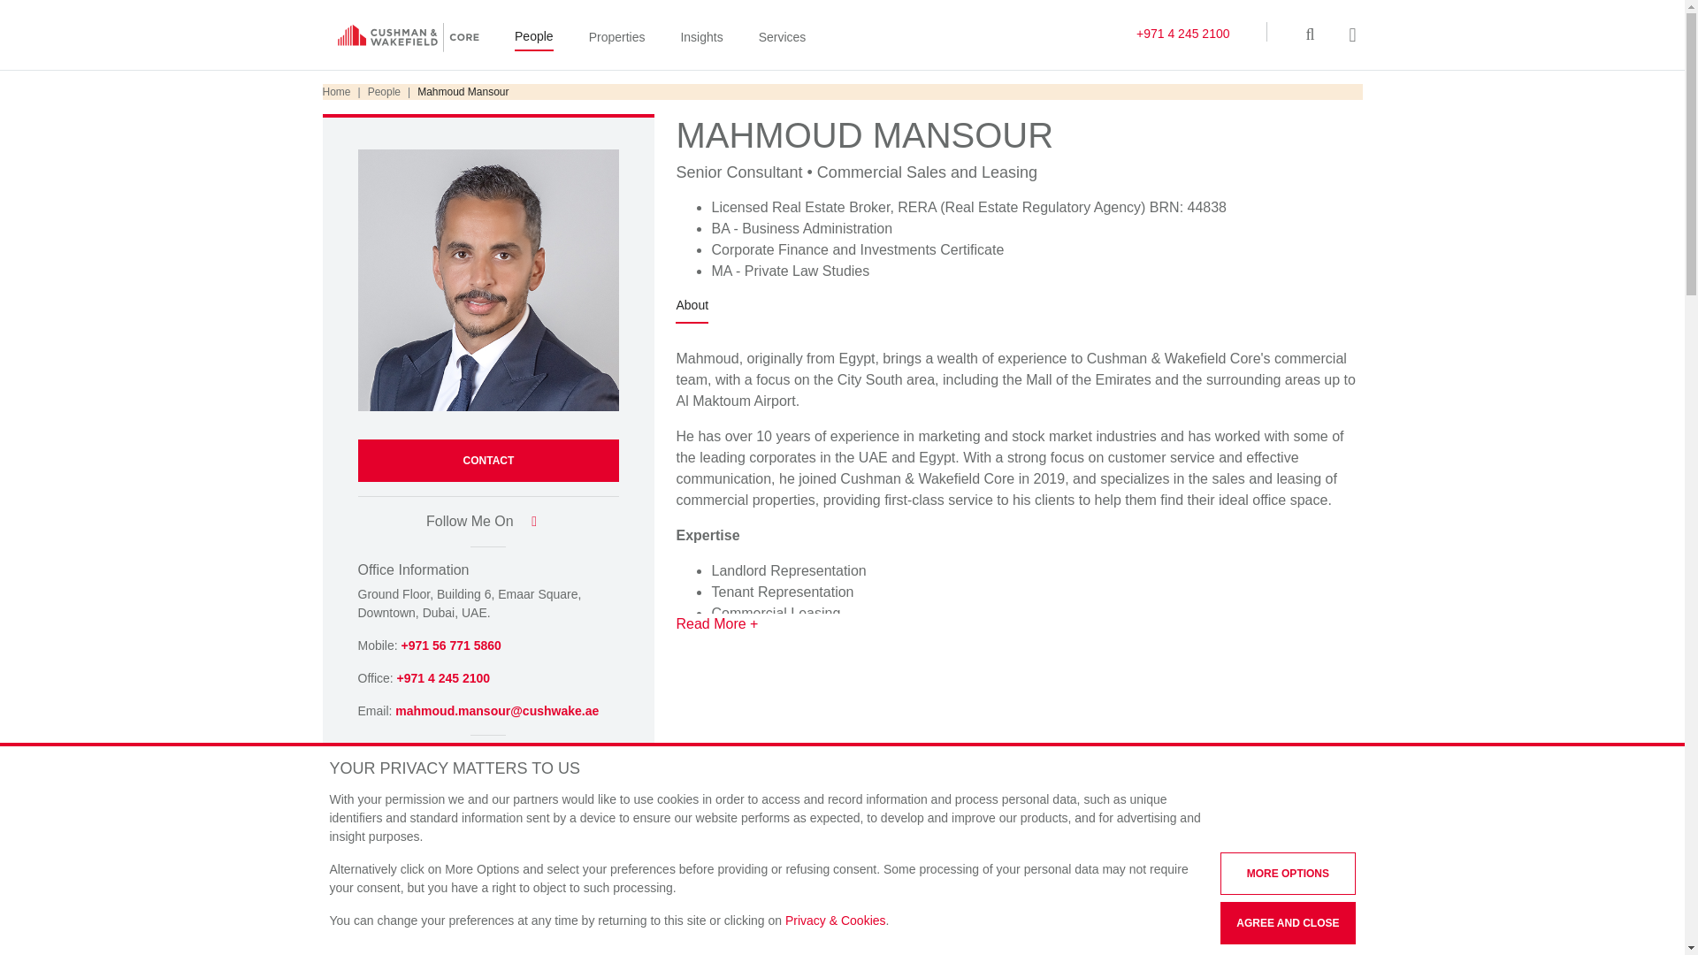  What do you see at coordinates (533, 39) in the screenshot?
I see `People` at bounding box center [533, 39].